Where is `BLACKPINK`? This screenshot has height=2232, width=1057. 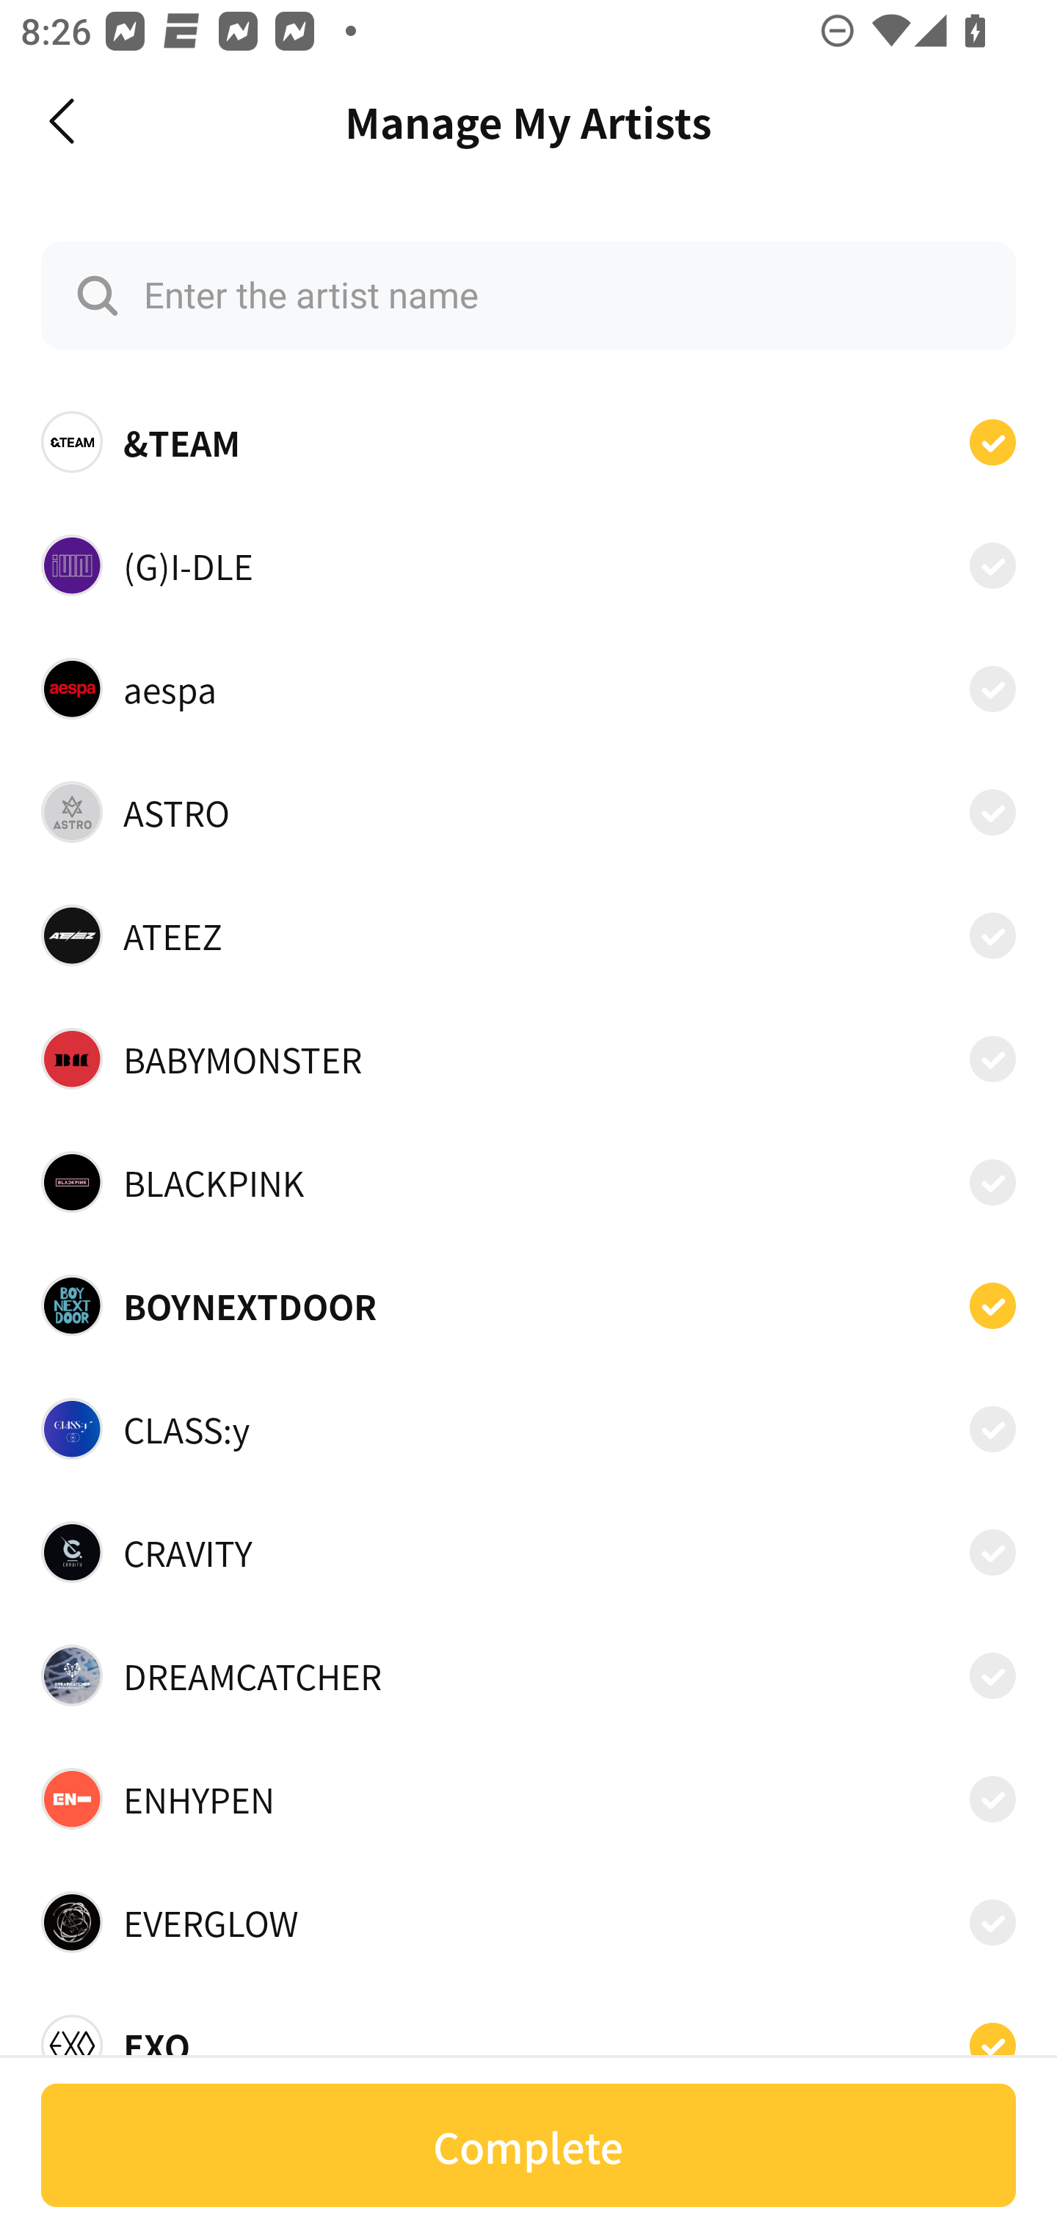
BLACKPINK is located at coordinates (528, 1181).